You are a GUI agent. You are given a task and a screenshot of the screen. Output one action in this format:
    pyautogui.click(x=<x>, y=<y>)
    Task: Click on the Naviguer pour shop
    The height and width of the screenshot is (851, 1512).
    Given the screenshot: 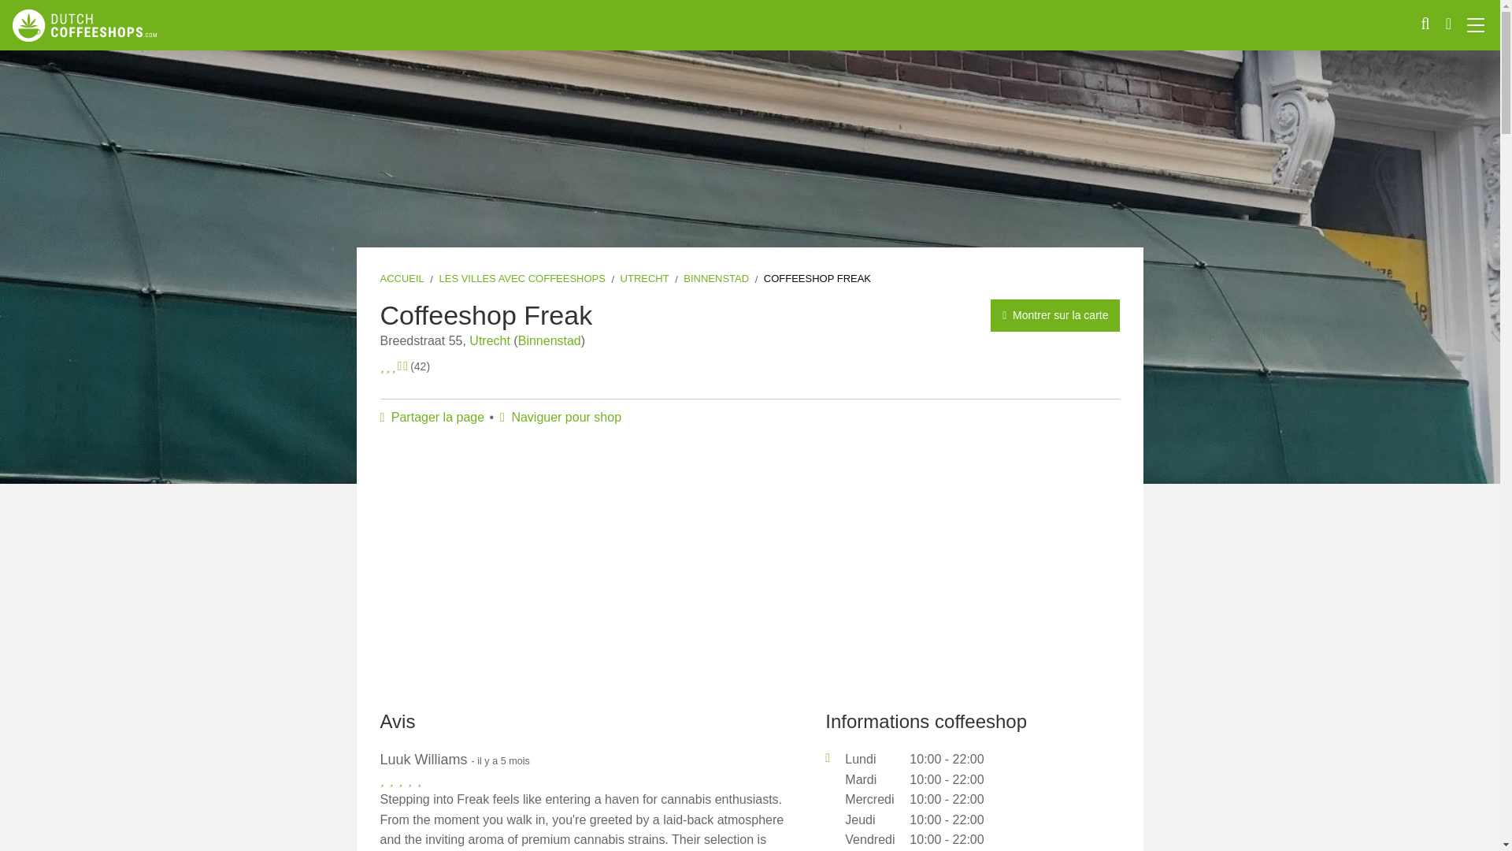 What is the action you would take?
    pyautogui.click(x=561, y=416)
    